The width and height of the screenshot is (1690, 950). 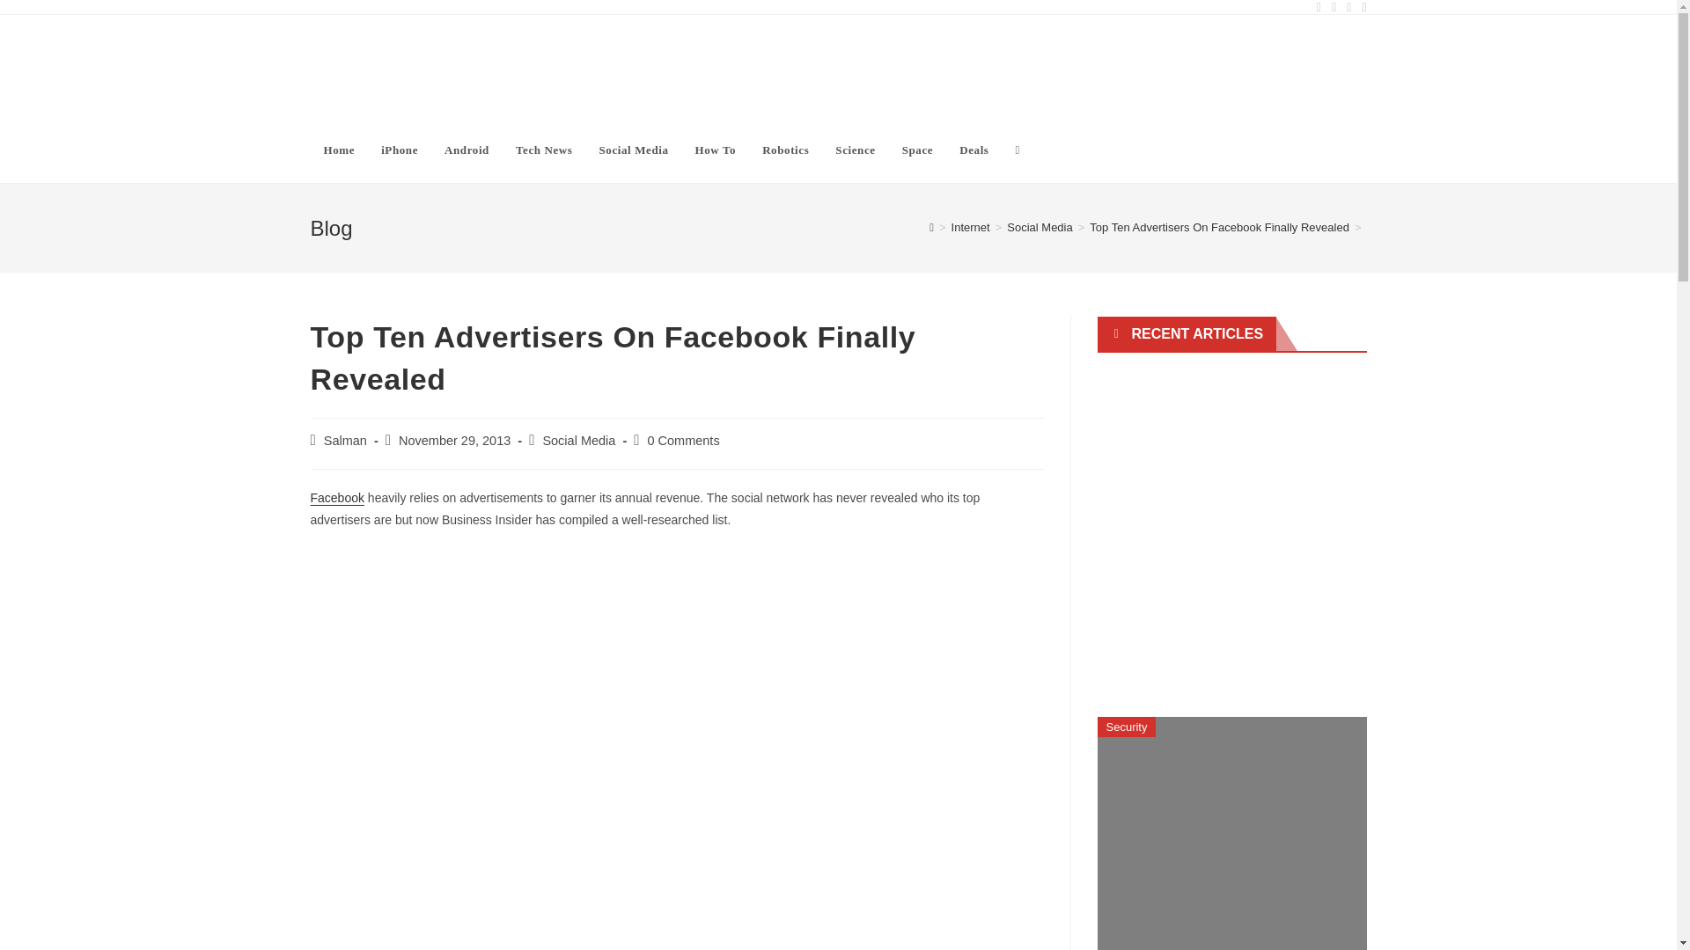 I want to click on Salman, so click(x=345, y=440).